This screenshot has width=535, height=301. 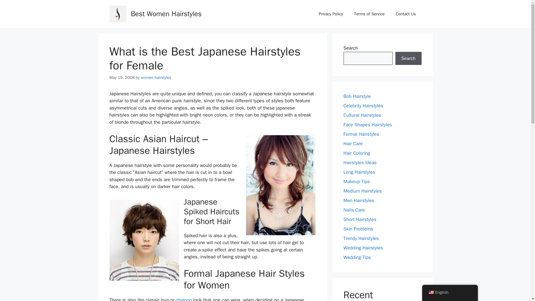 I want to click on Trendy Hairstyles, so click(x=361, y=238).